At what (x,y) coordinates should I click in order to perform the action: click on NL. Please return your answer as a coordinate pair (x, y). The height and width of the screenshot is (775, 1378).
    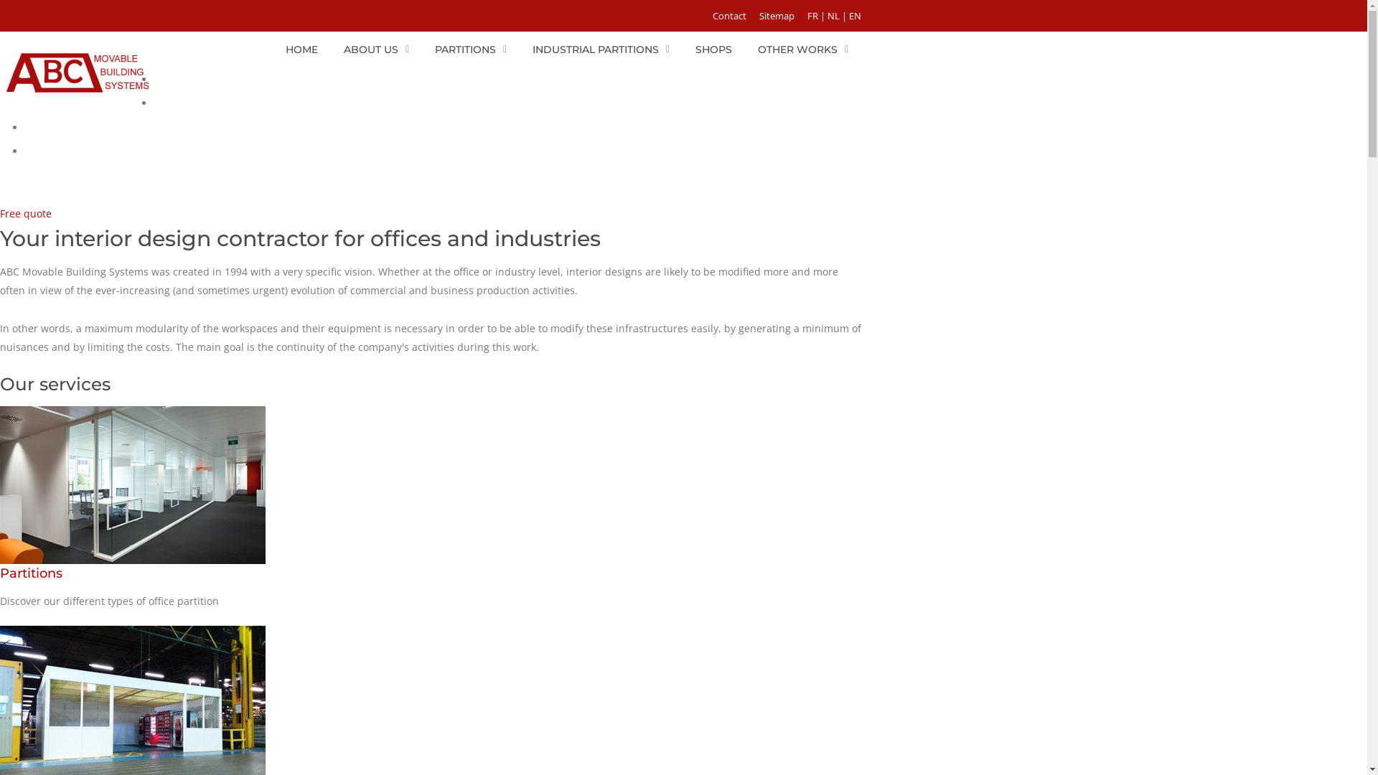
    Looking at the image, I should click on (834, 16).